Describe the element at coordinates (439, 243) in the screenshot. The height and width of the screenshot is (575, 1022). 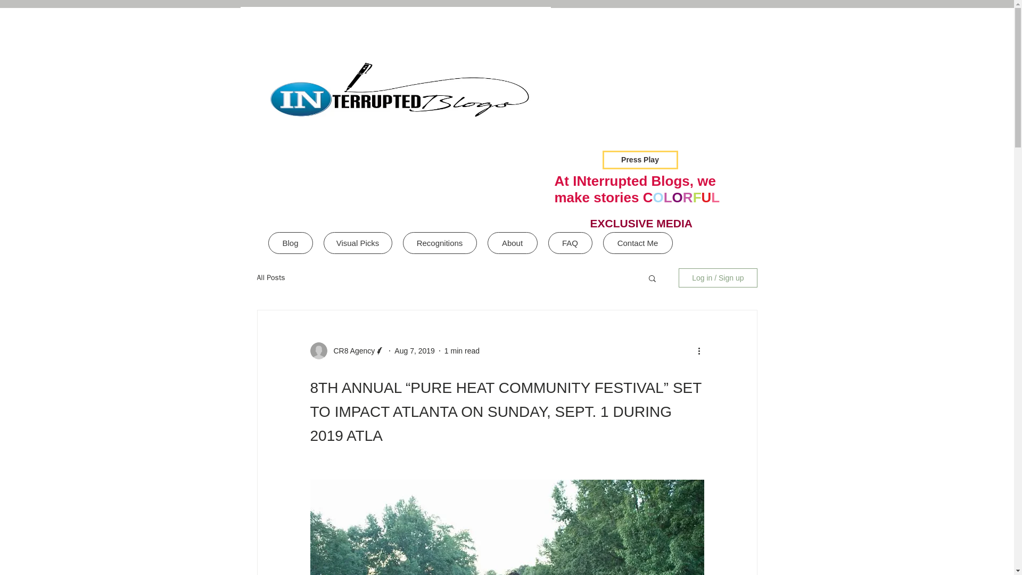
I see `Recognitions` at that location.